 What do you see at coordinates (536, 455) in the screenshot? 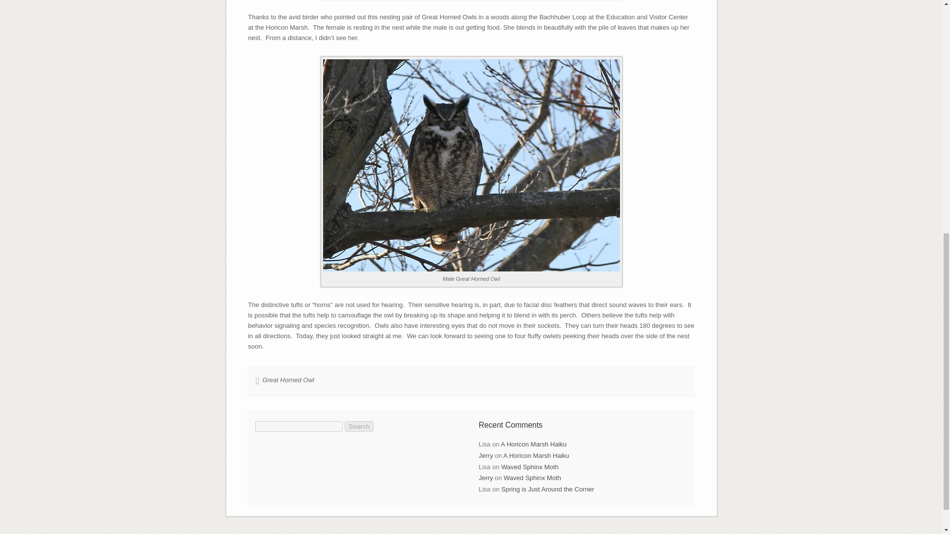
I see `A Horicon Marsh Haiku` at bounding box center [536, 455].